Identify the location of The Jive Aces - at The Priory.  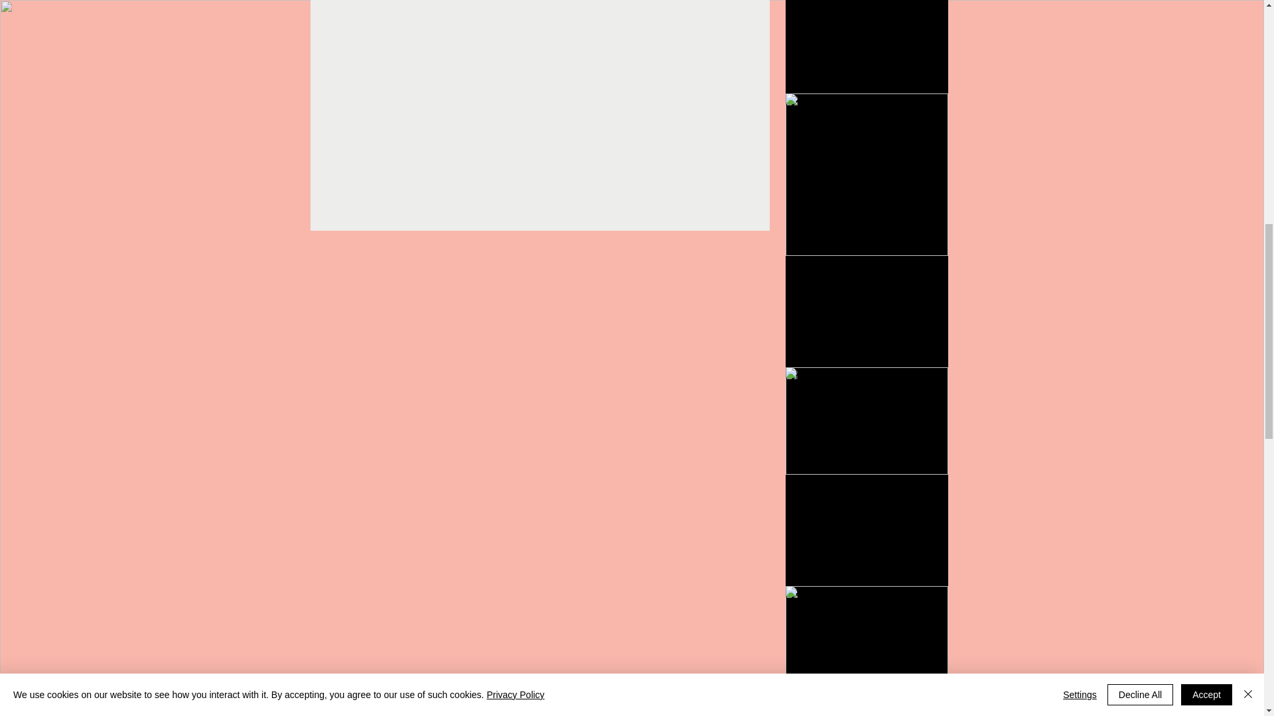
(867, 280).